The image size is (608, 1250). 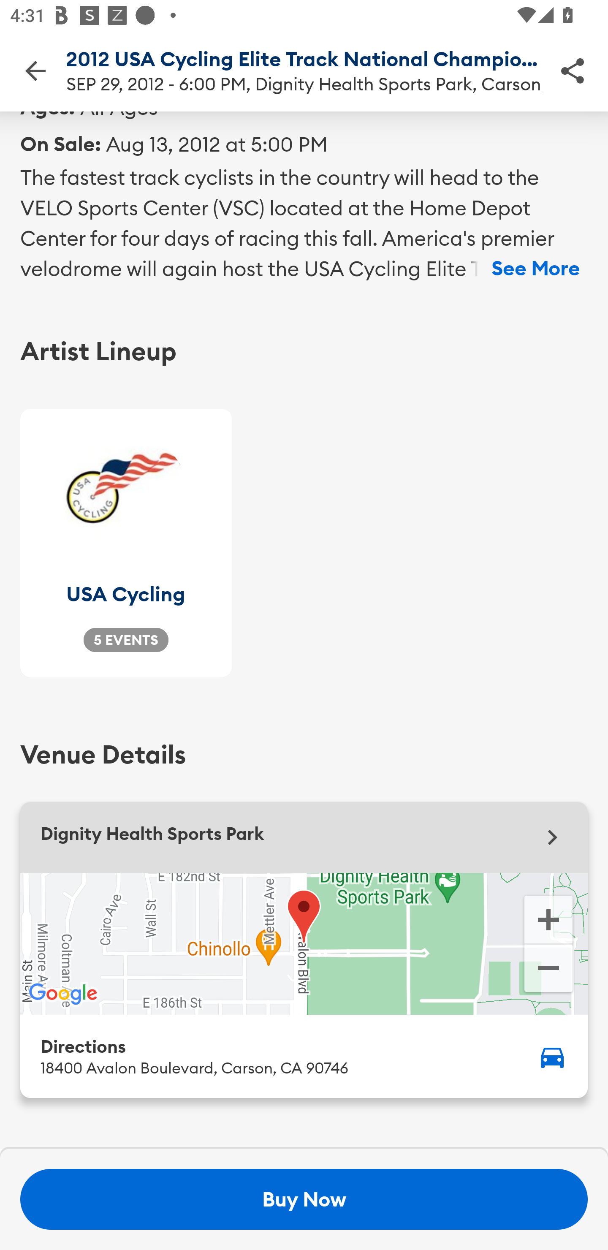 What do you see at coordinates (126, 543) in the screenshot?
I see `USA Cycling 5 EVENTS` at bounding box center [126, 543].